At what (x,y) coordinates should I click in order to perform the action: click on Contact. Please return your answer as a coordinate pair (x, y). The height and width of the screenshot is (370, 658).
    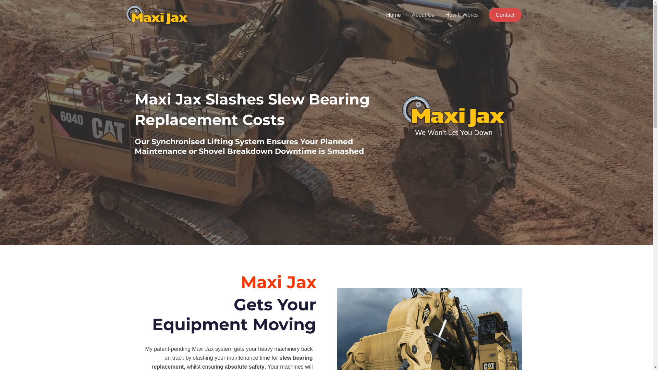
    Looking at the image, I should click on (505, 15).